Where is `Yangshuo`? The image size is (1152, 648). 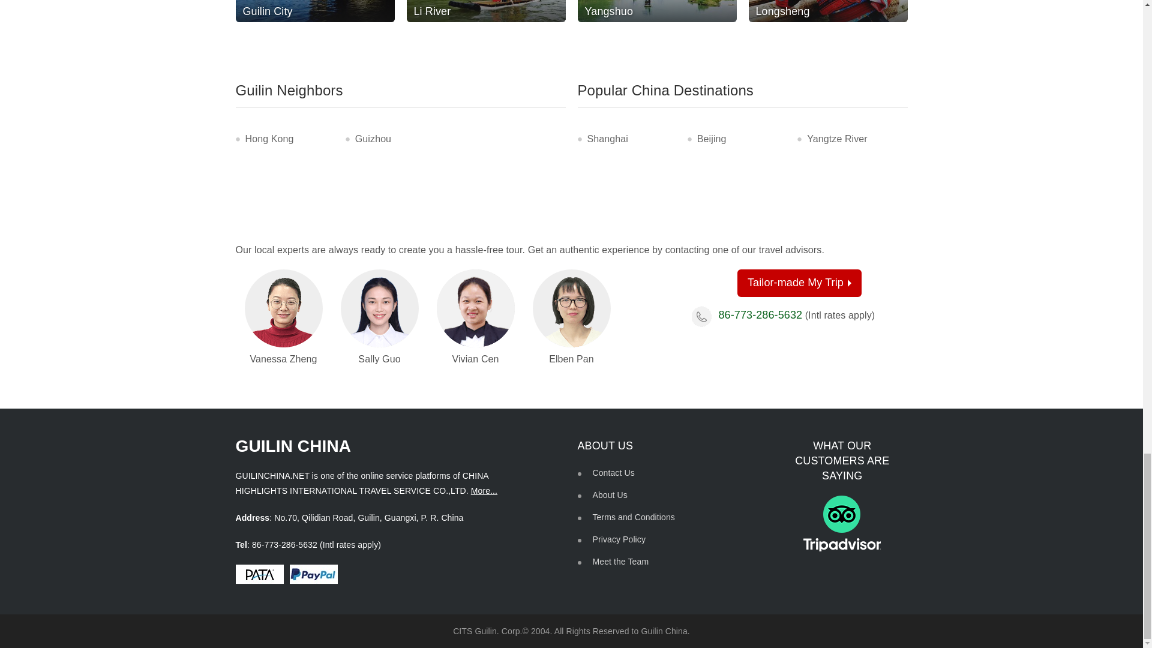 Yangshuo is located at coordinates (656, 11).